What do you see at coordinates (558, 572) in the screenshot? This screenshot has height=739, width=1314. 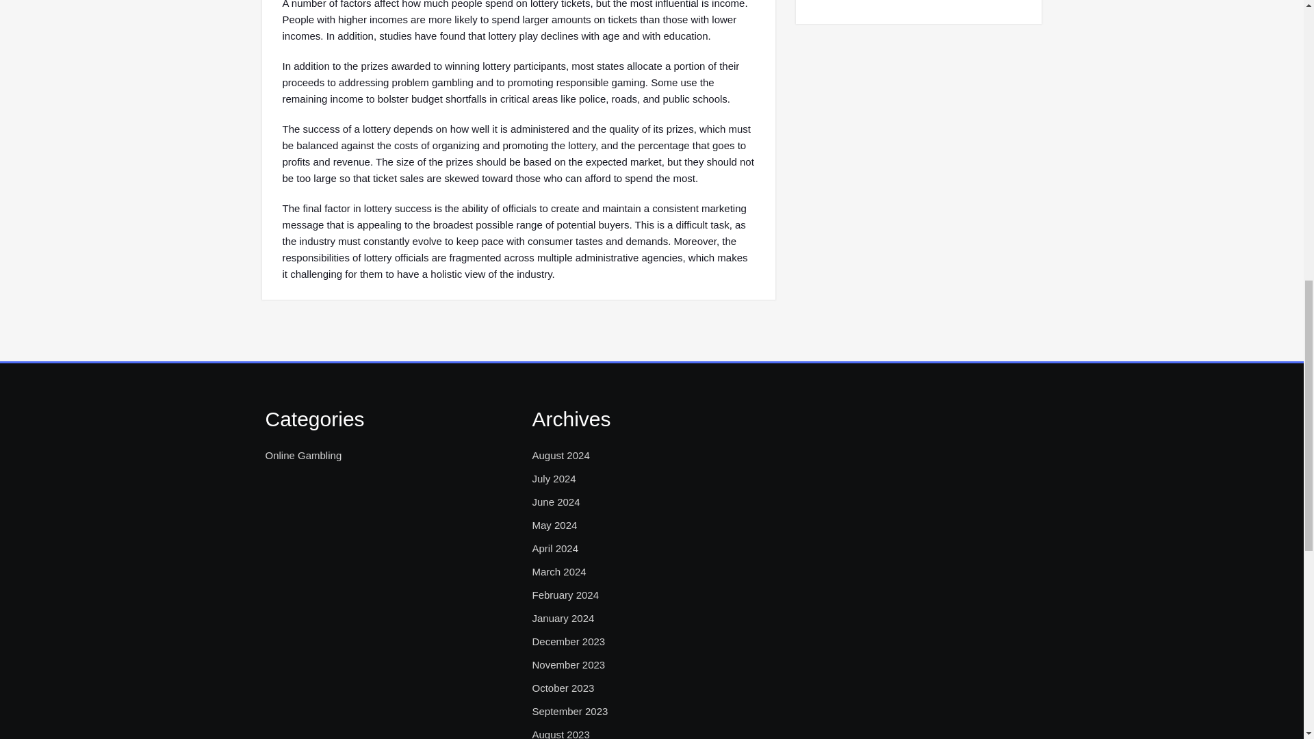 I see `March 2024` at bounding box center [558, 572].